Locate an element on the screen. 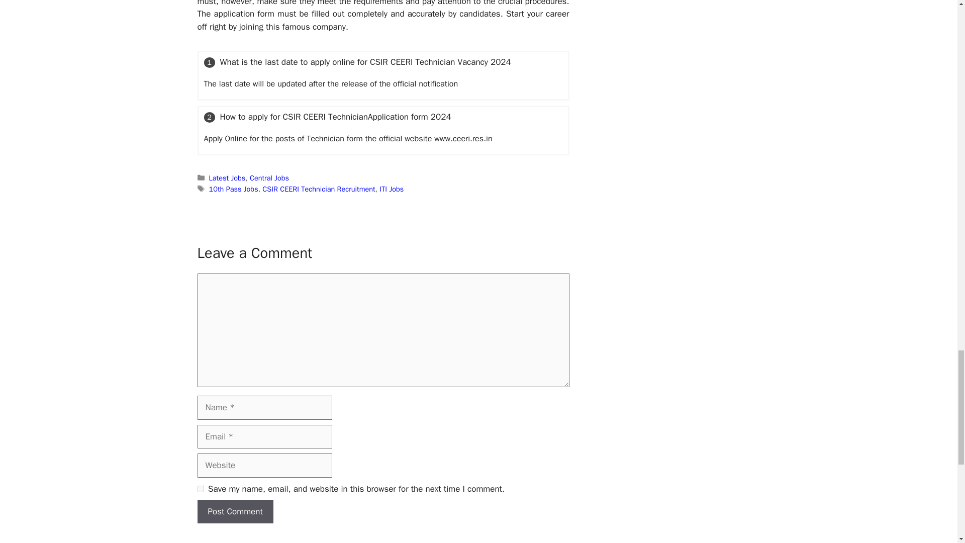 This screenshot has height=543, width=965. yes is located at coordinates (200, 489).